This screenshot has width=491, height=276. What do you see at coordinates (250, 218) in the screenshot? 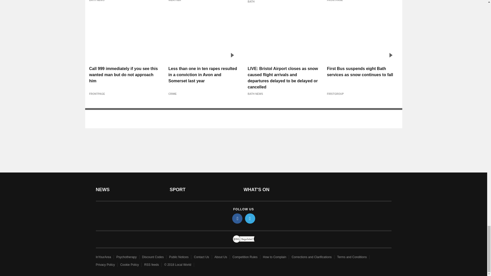
I see `twitter` at bounding box center [250, 218].